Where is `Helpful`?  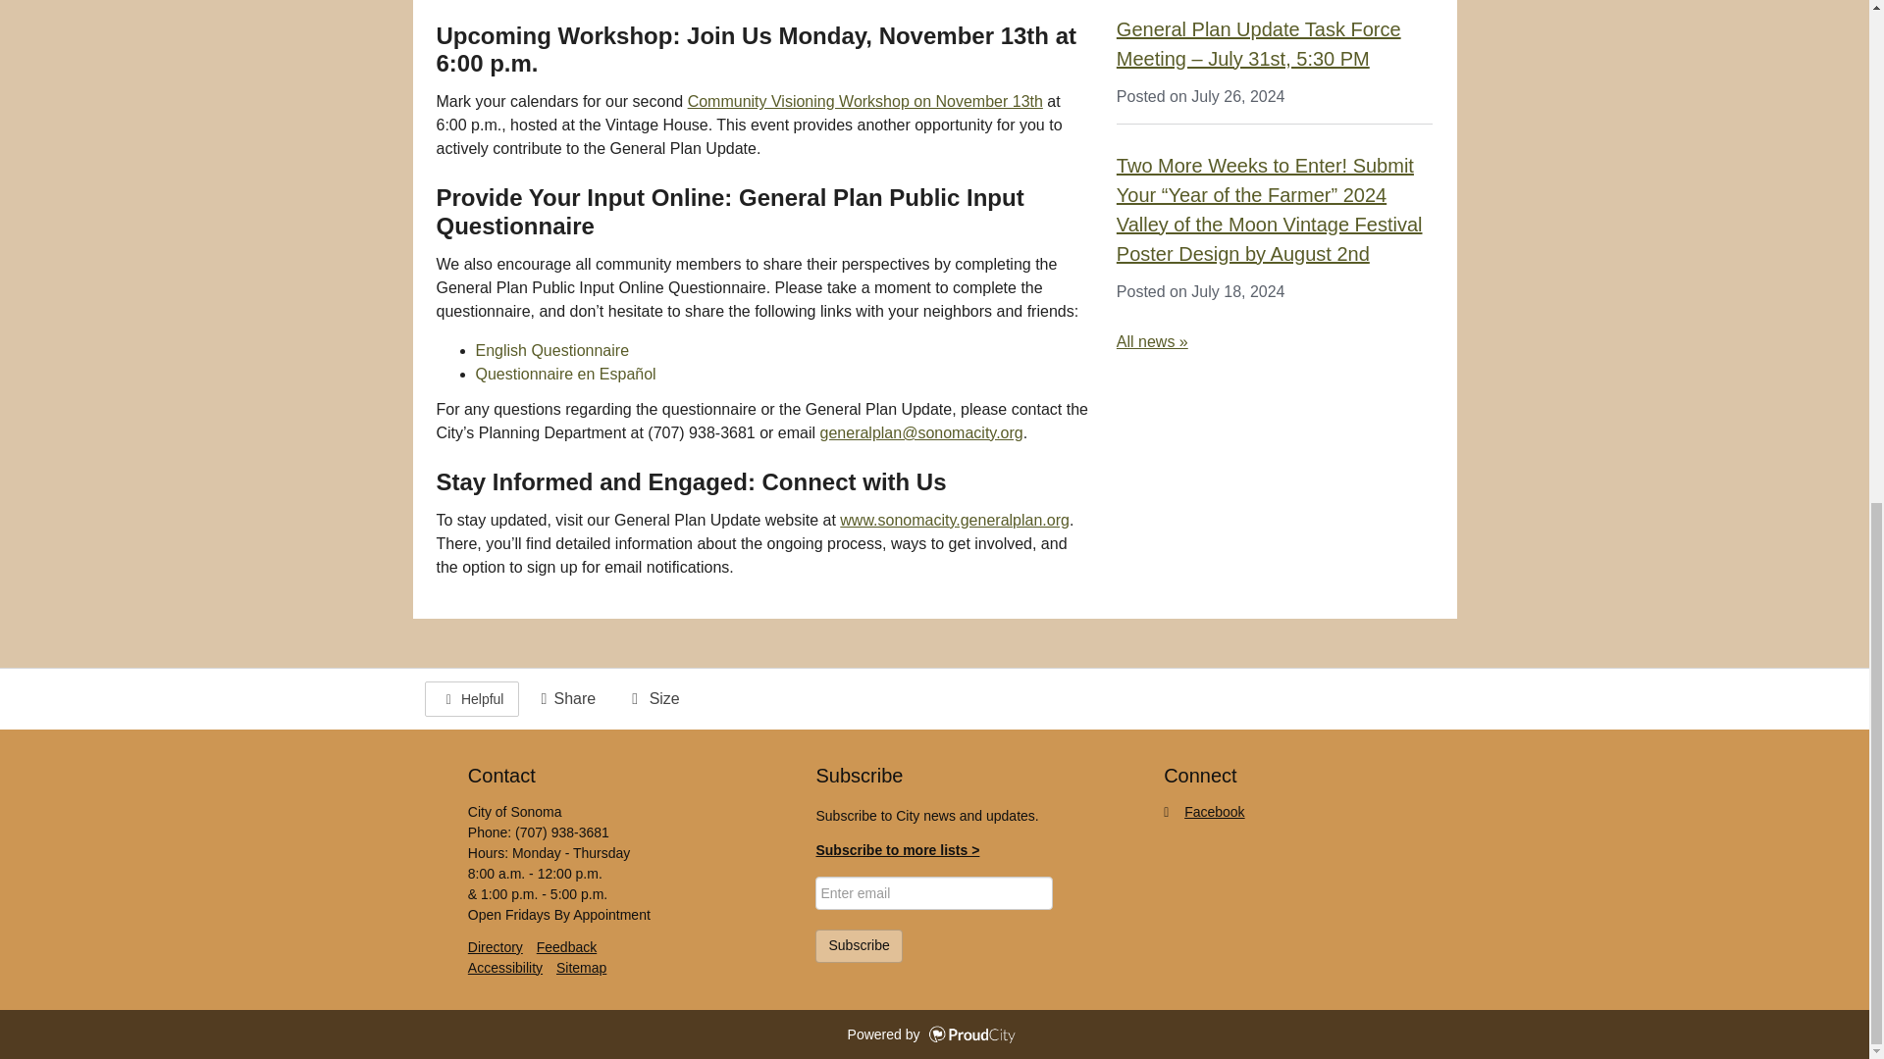 Helpful is located at coordinates (471, 699).